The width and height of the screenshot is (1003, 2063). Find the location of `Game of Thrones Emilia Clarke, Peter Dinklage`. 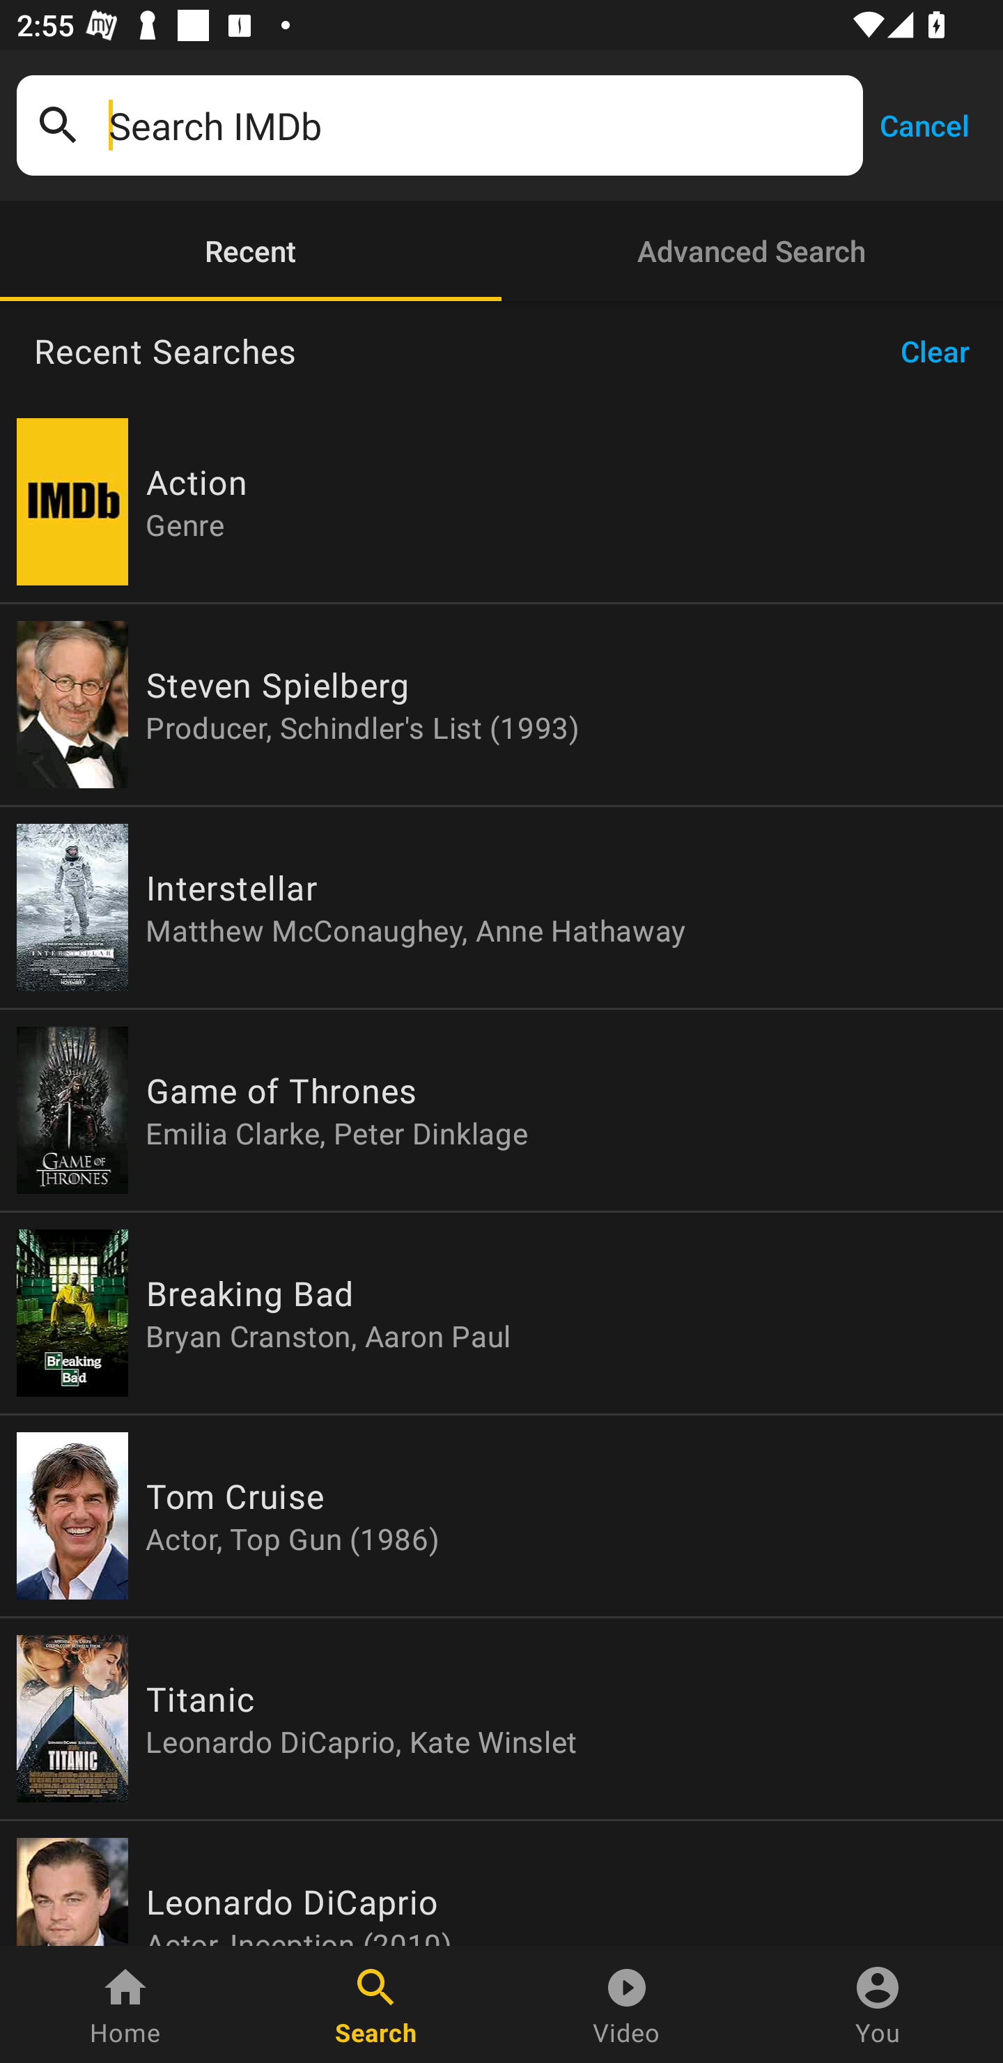

Game of Thrones Emilia Clarke, Peter Dinklage is located at coordinates (501, 1111).